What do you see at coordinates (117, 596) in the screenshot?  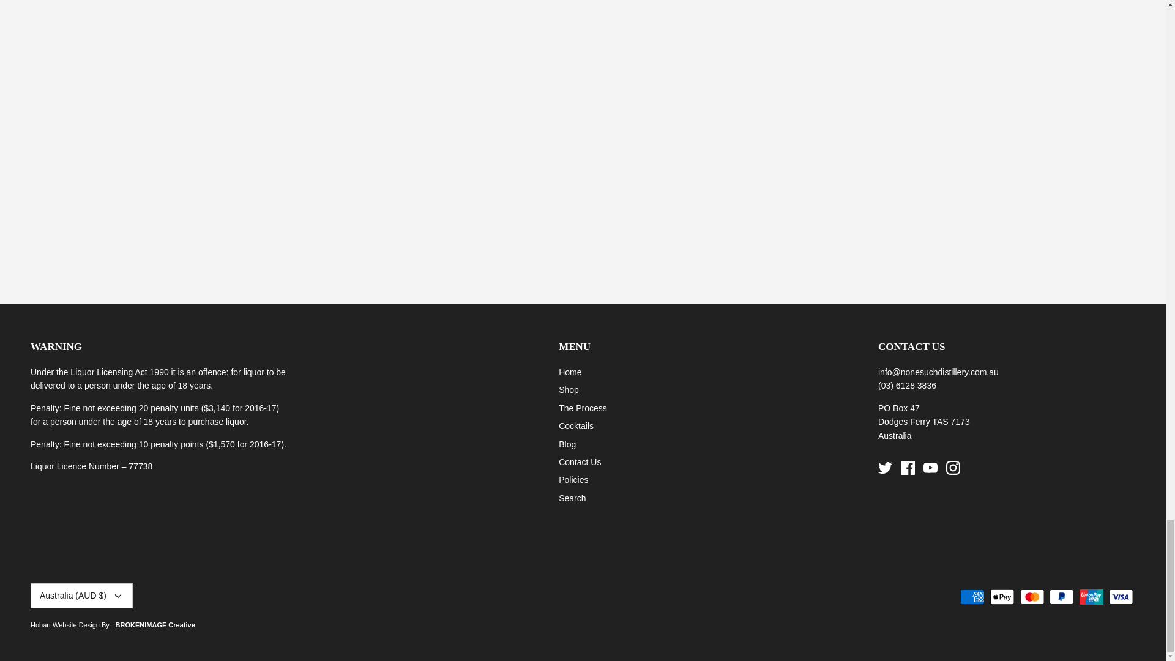 I see `Down` at bounding box center [117, 596].